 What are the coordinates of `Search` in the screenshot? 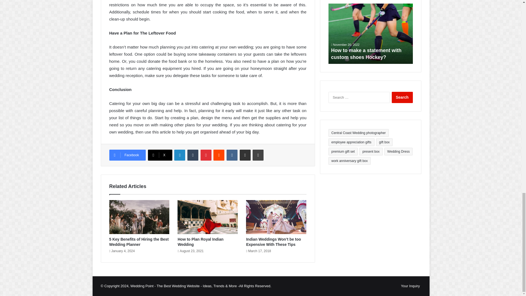 It's located at (402, 97).